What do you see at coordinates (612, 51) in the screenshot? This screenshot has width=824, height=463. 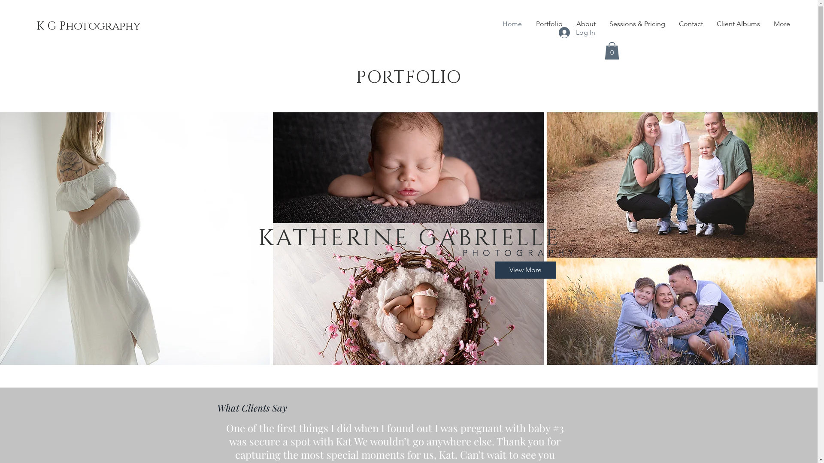 I see `0` at bounding box center [612, 51].